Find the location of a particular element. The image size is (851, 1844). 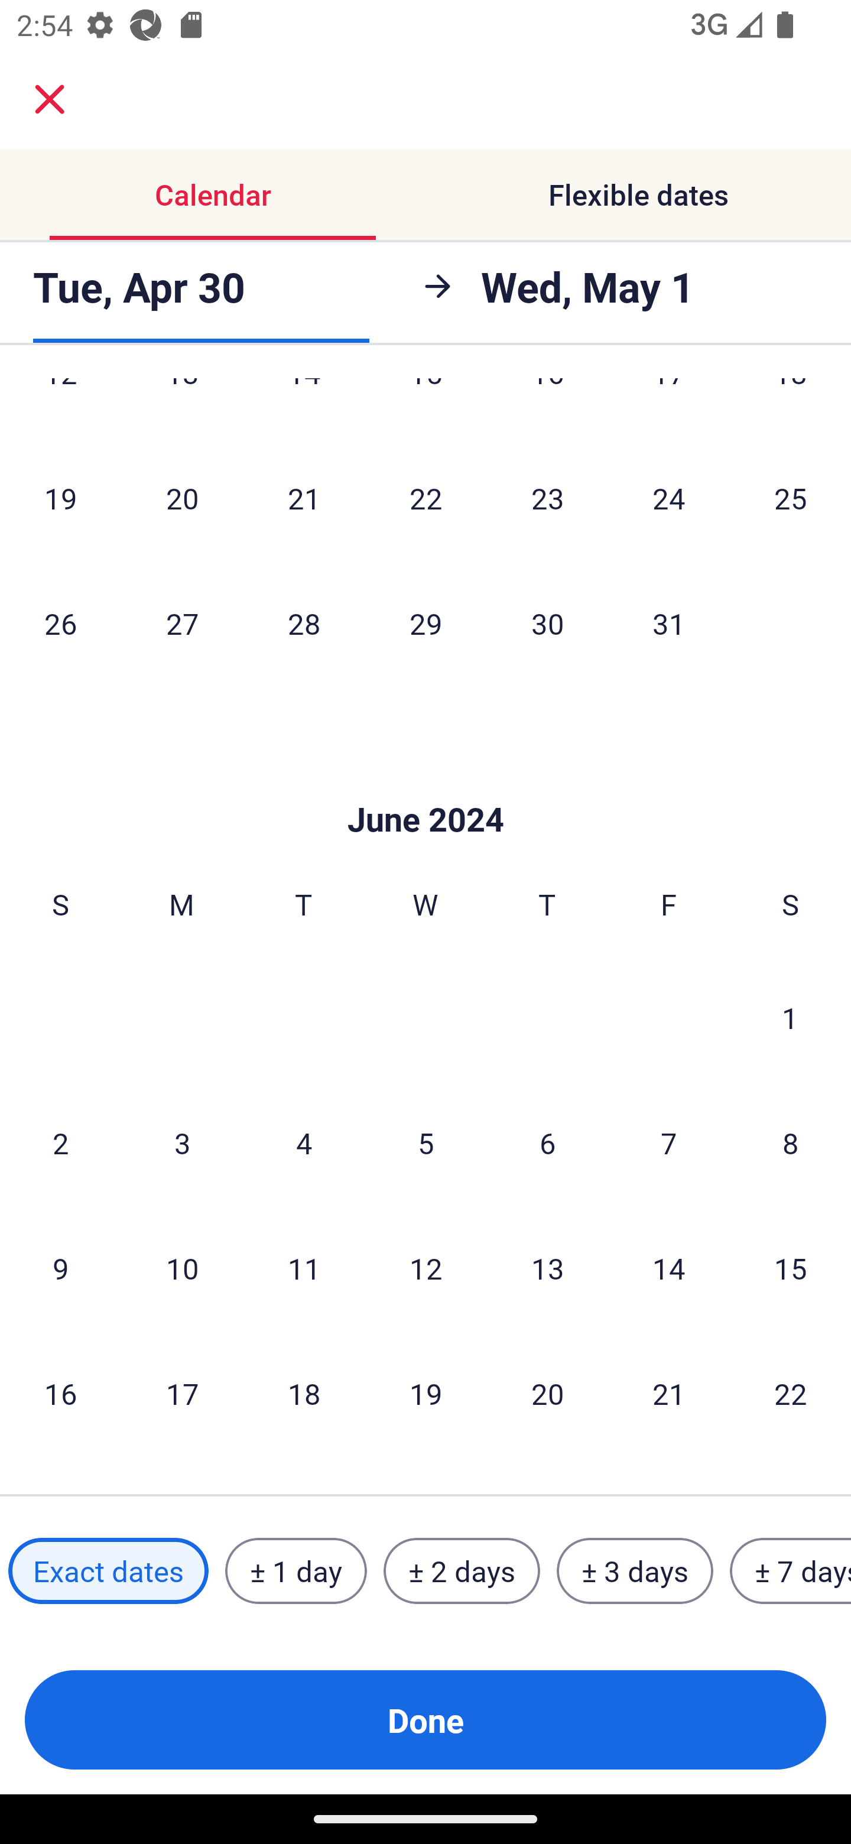

9 Sunday, June 9, 2024 is located at coordinates (60, 1268).